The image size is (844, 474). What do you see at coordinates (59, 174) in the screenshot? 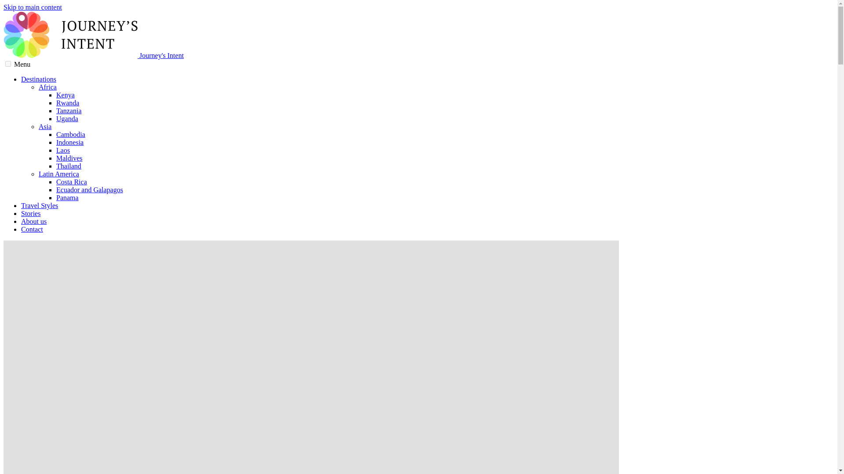
I see `Latin America` at bounding box center [59, 174].